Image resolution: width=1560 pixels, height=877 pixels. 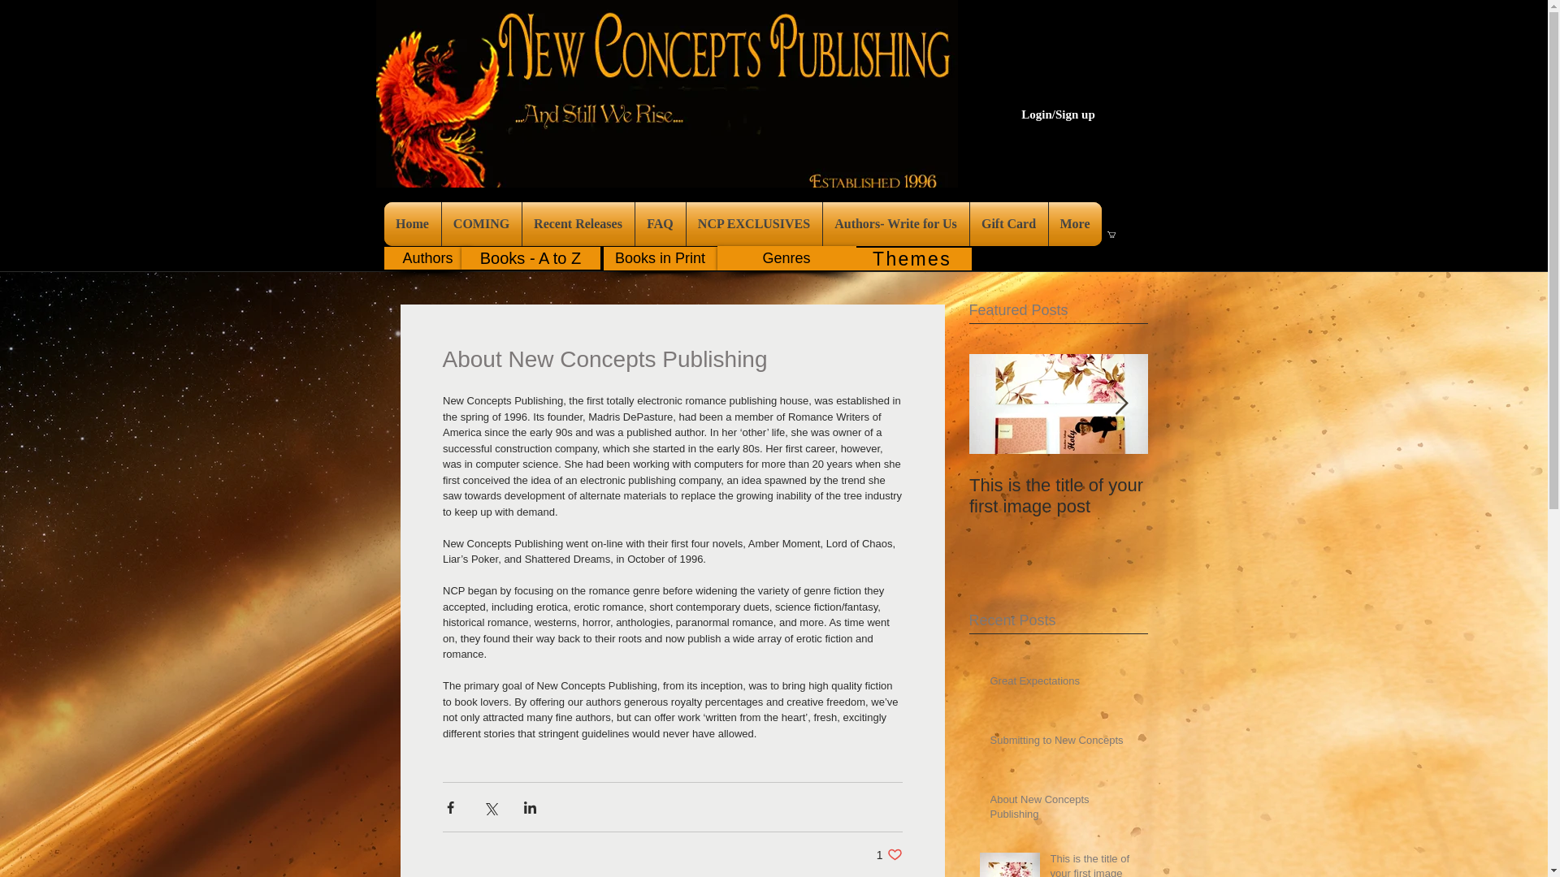 What do you see at coordinates (577, 224) in the screenshot?
I see `Recent Releases` at bounding box center [577, 224].